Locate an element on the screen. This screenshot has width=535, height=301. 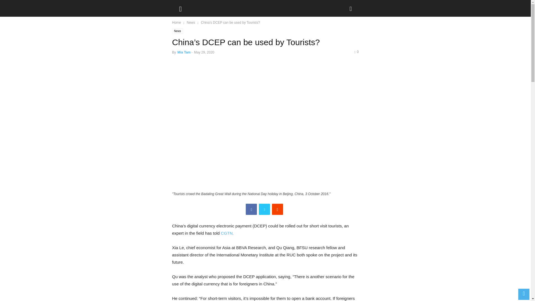
Facebook is located at coordinates (251, 209).